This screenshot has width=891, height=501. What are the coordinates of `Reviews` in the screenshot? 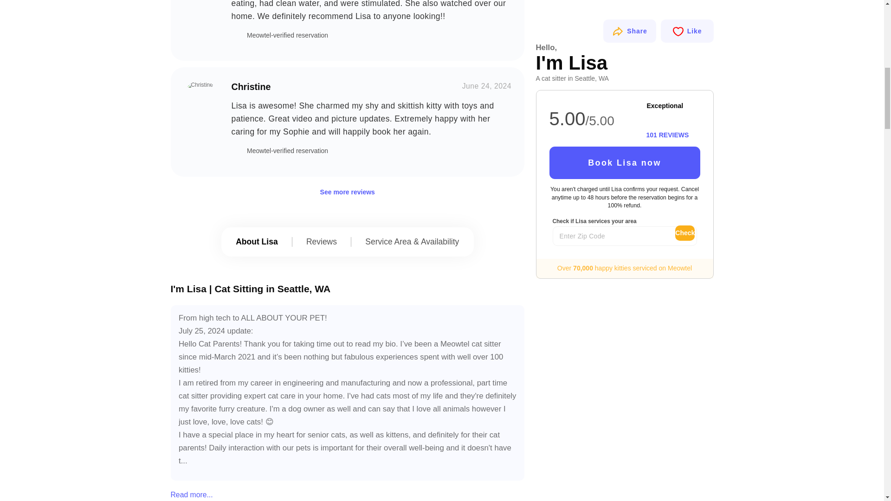 It's located at (321, 242).